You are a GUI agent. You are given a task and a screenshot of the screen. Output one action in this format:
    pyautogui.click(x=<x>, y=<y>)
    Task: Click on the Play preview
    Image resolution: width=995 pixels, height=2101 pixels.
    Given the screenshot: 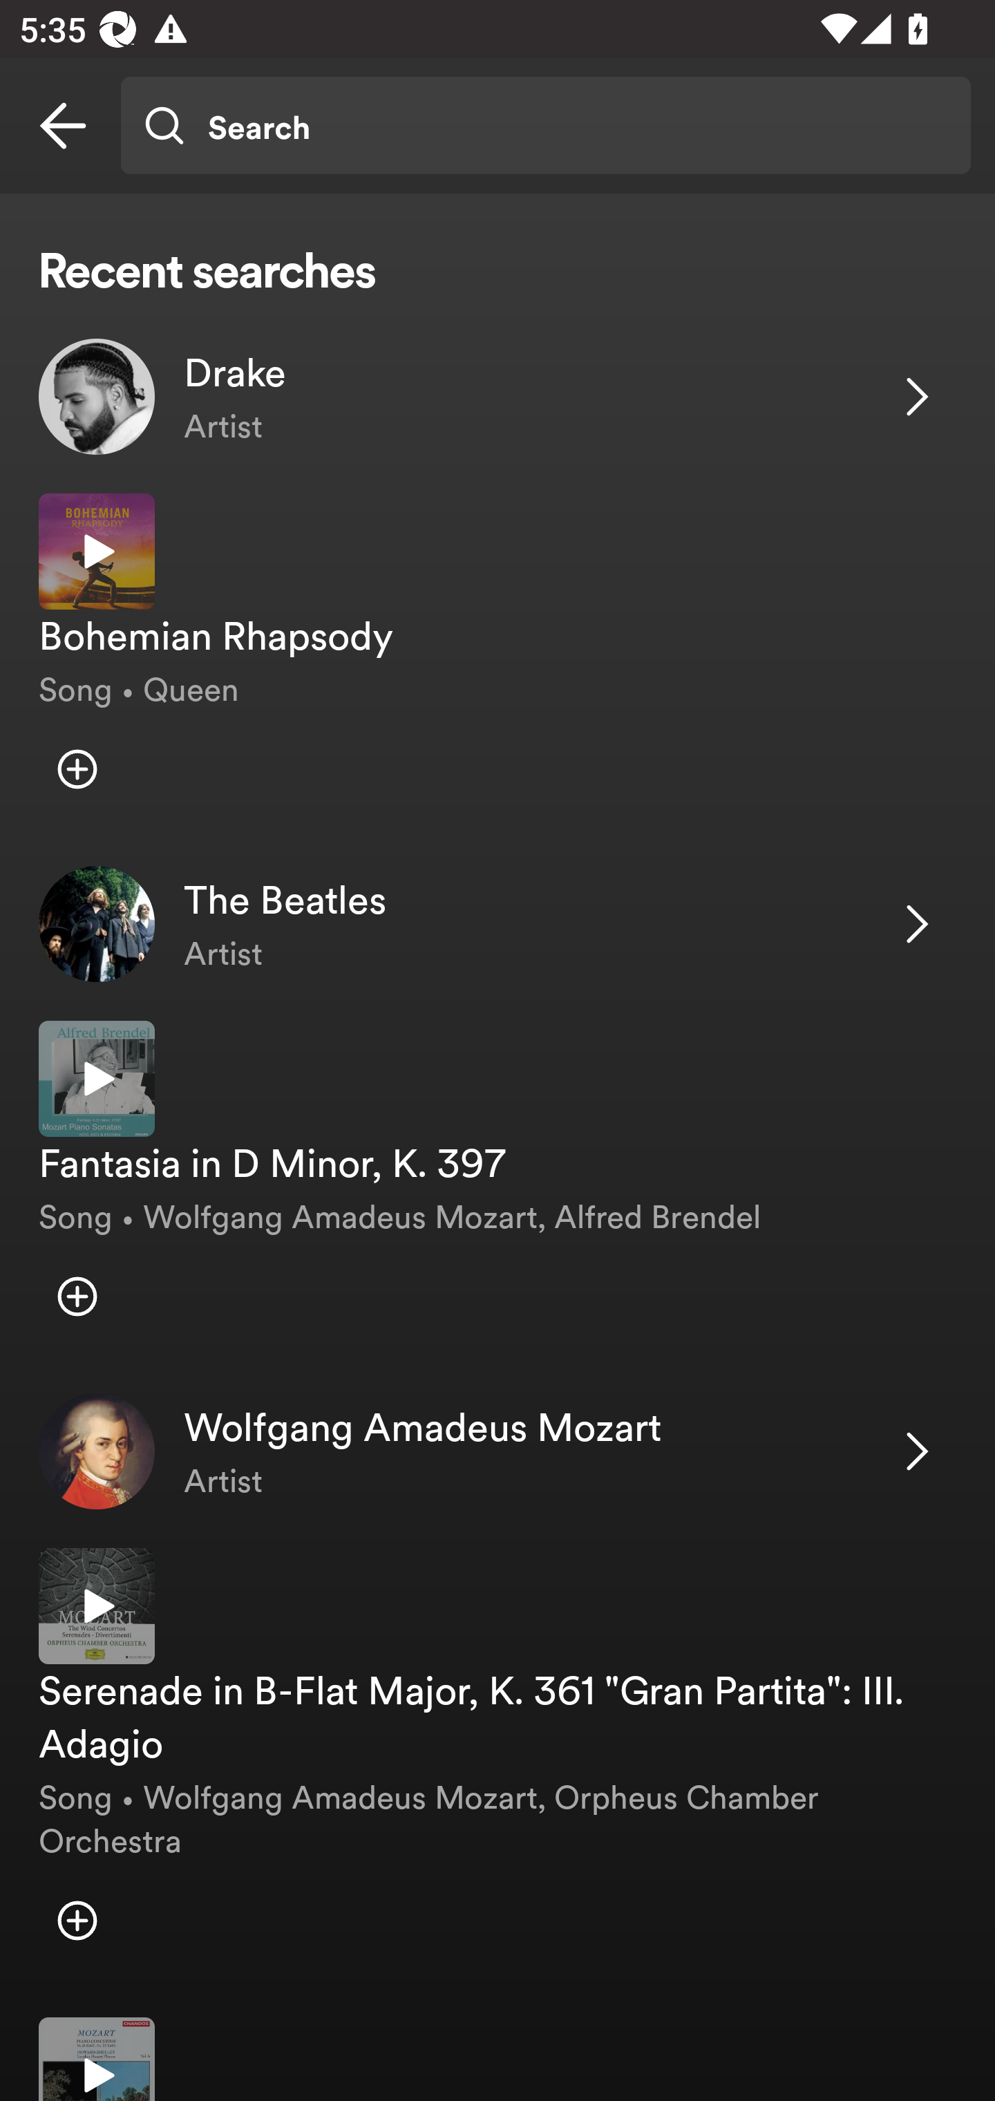 What is the action you would take?
    pyautogui.click(x=97, y=1606)
    